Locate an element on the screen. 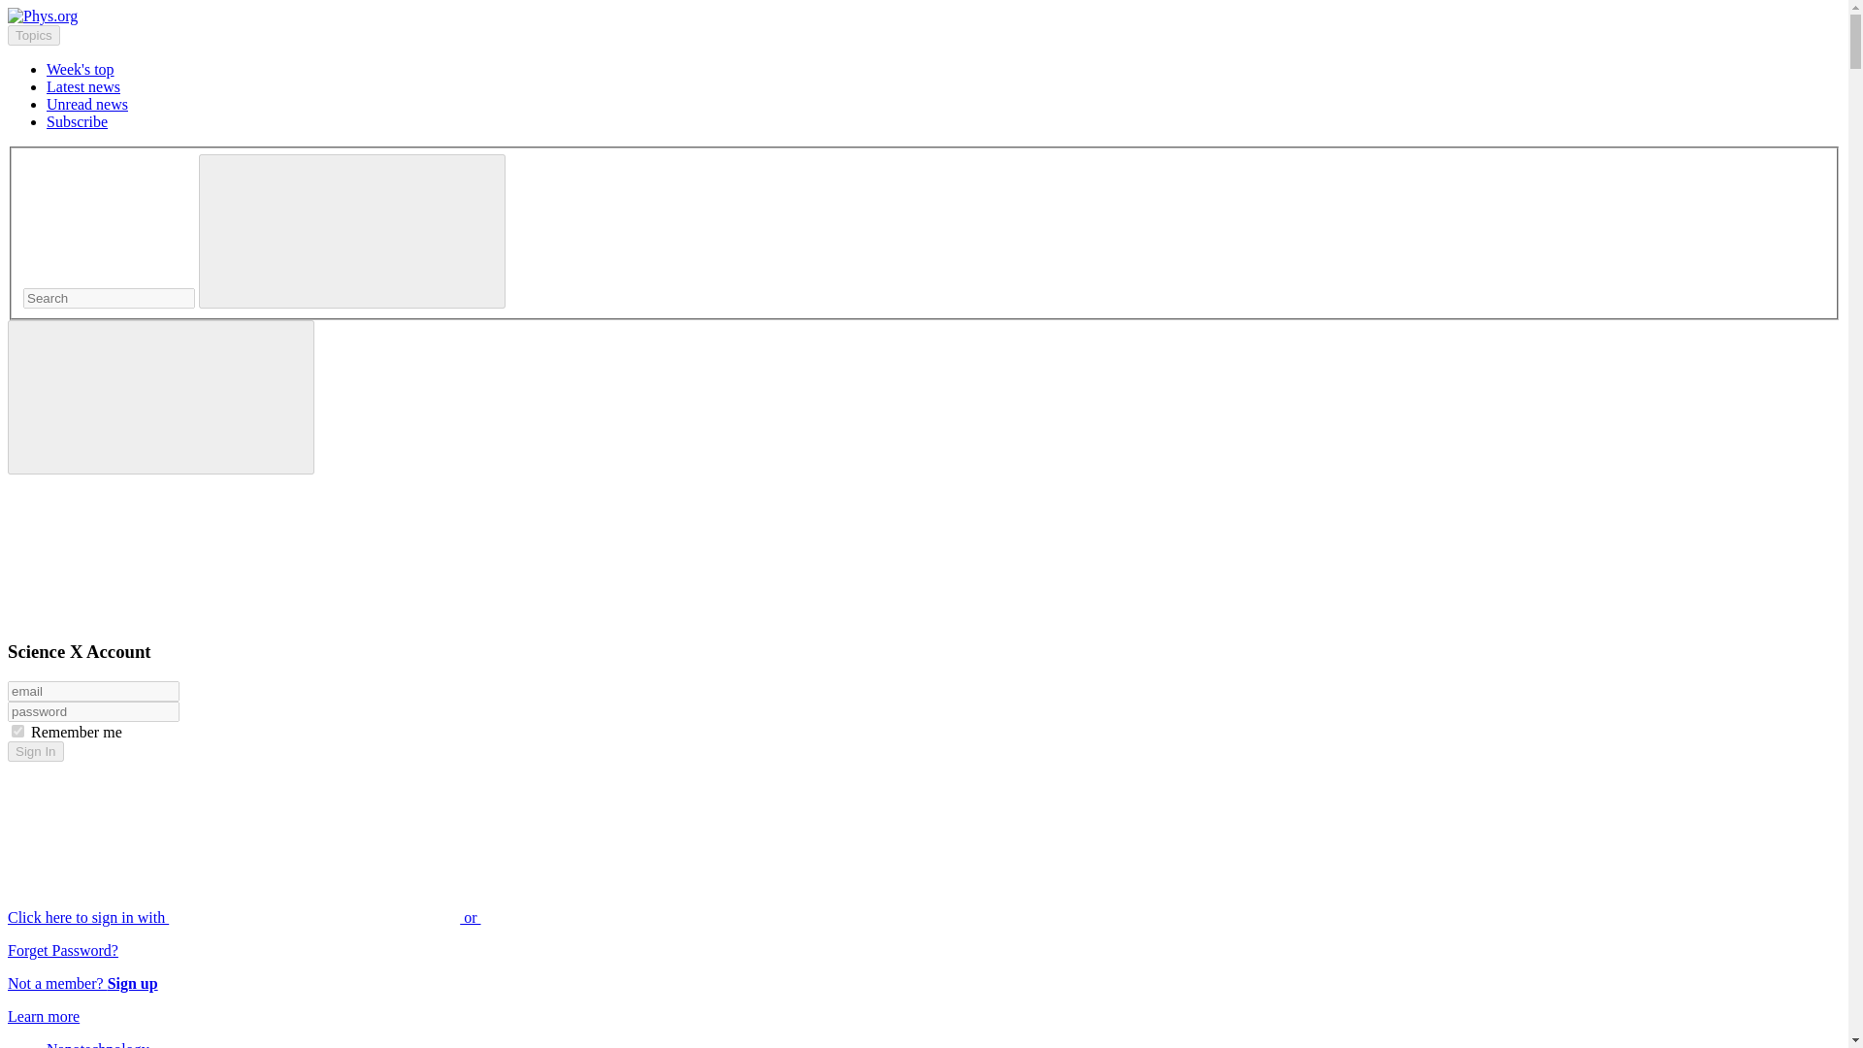 The height and width of the screenshot is (1048, 1863). Latest news is located at coordinates (83, 87).